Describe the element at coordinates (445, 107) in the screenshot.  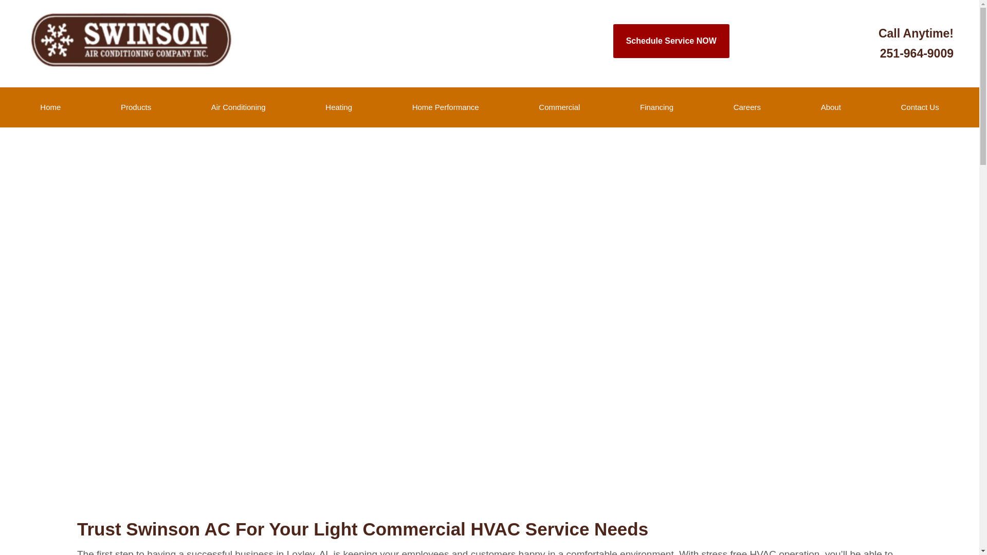
I see `Home Performance` at that location.